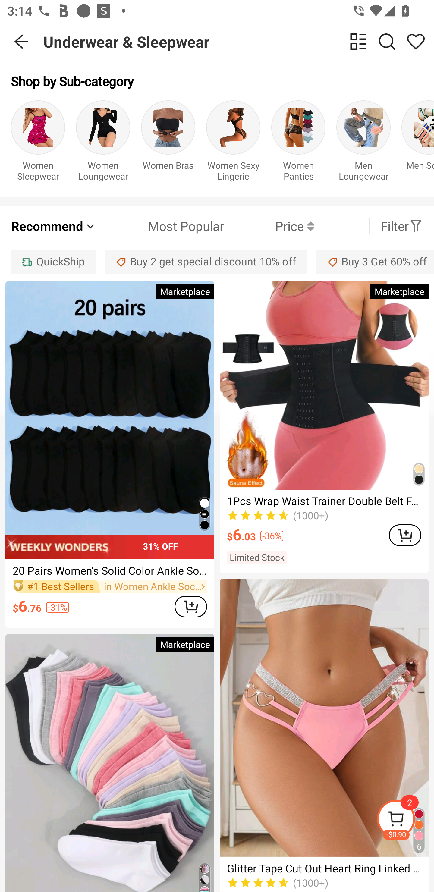 Image resolution: width=434 pixels, height=892 pixels. Describe the element at coordinates (233, 143) in the screenshot. I see `Women Sexy Lingerie` at that location.